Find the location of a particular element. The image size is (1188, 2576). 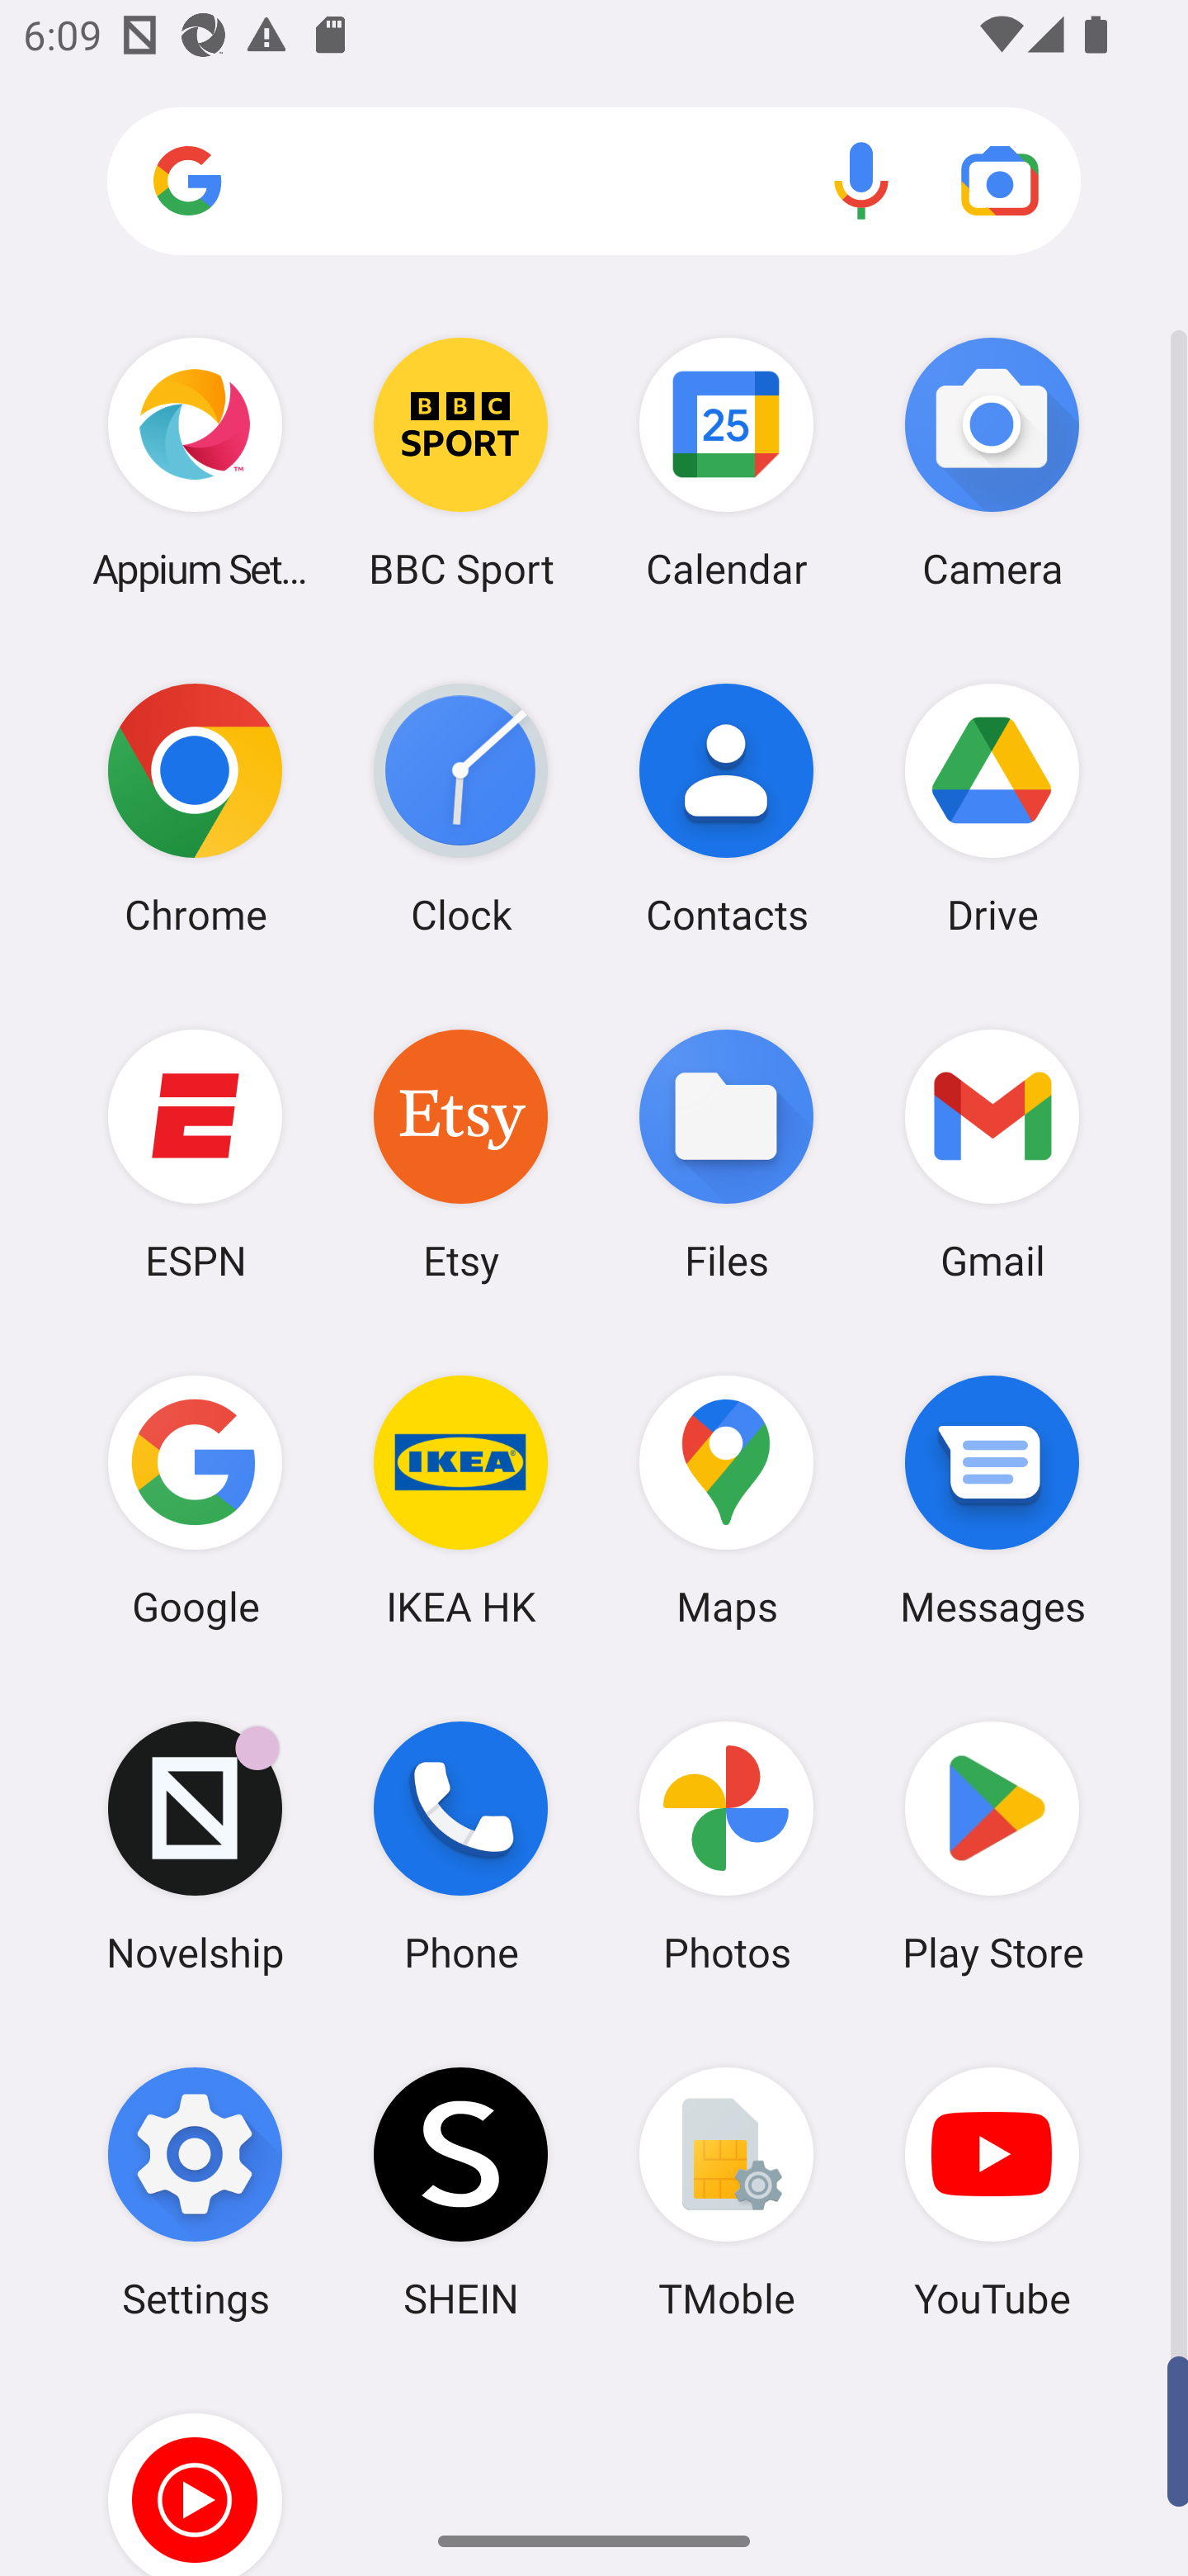

Google Lens is located at coordinates (1000, 180).